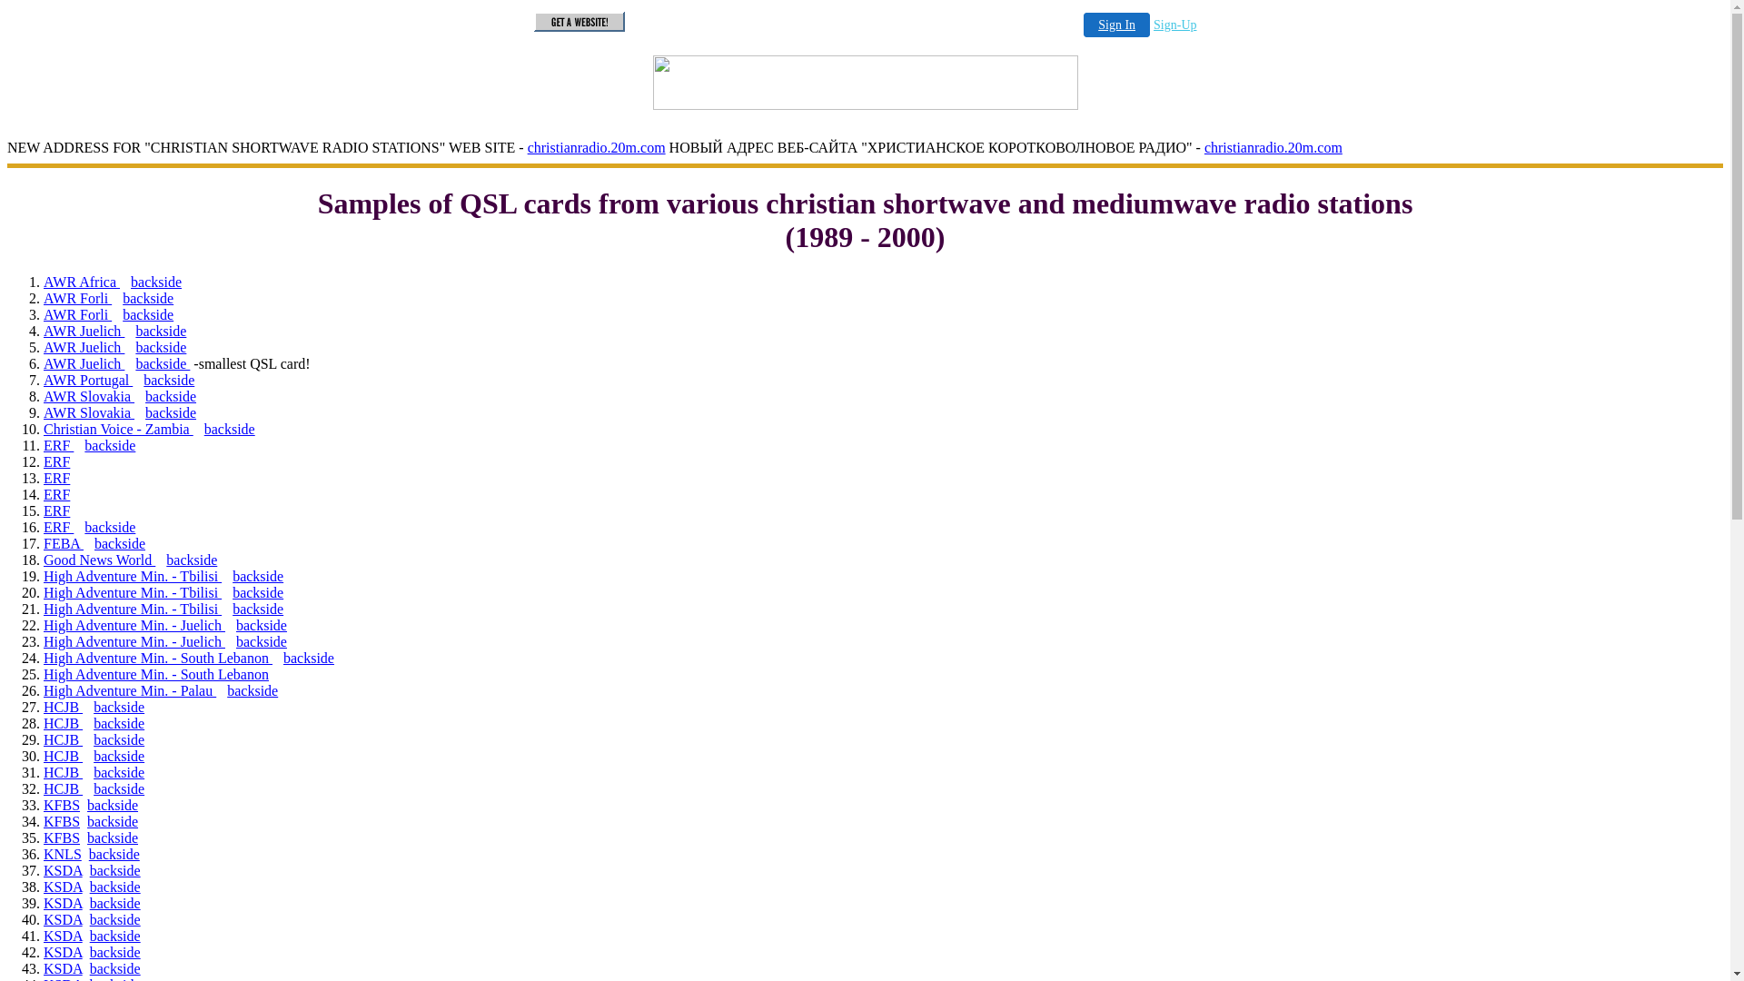 The width and height of the screenshot is (1744, 981). I want to click on christianradio.20m.com, so click(1273, 147).